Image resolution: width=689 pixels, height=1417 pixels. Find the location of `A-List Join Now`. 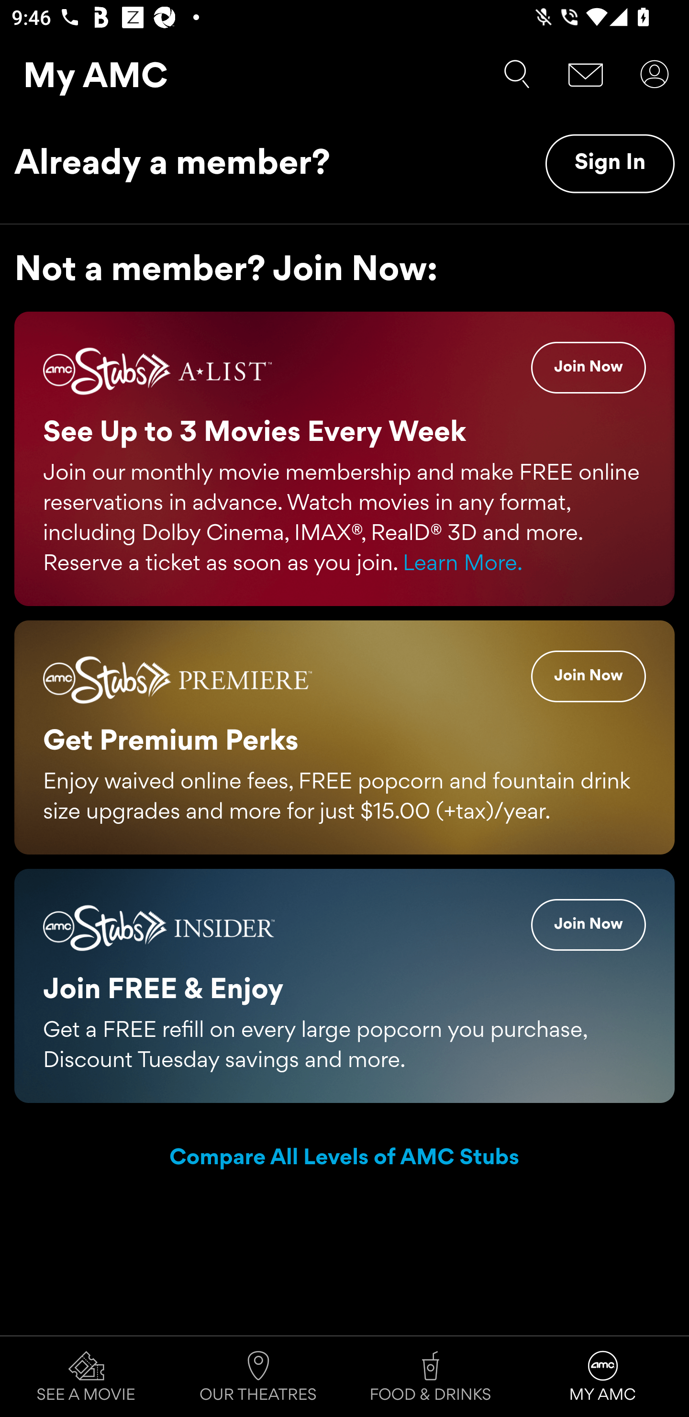

A-List Join Now is located at coordinates (589, 368).